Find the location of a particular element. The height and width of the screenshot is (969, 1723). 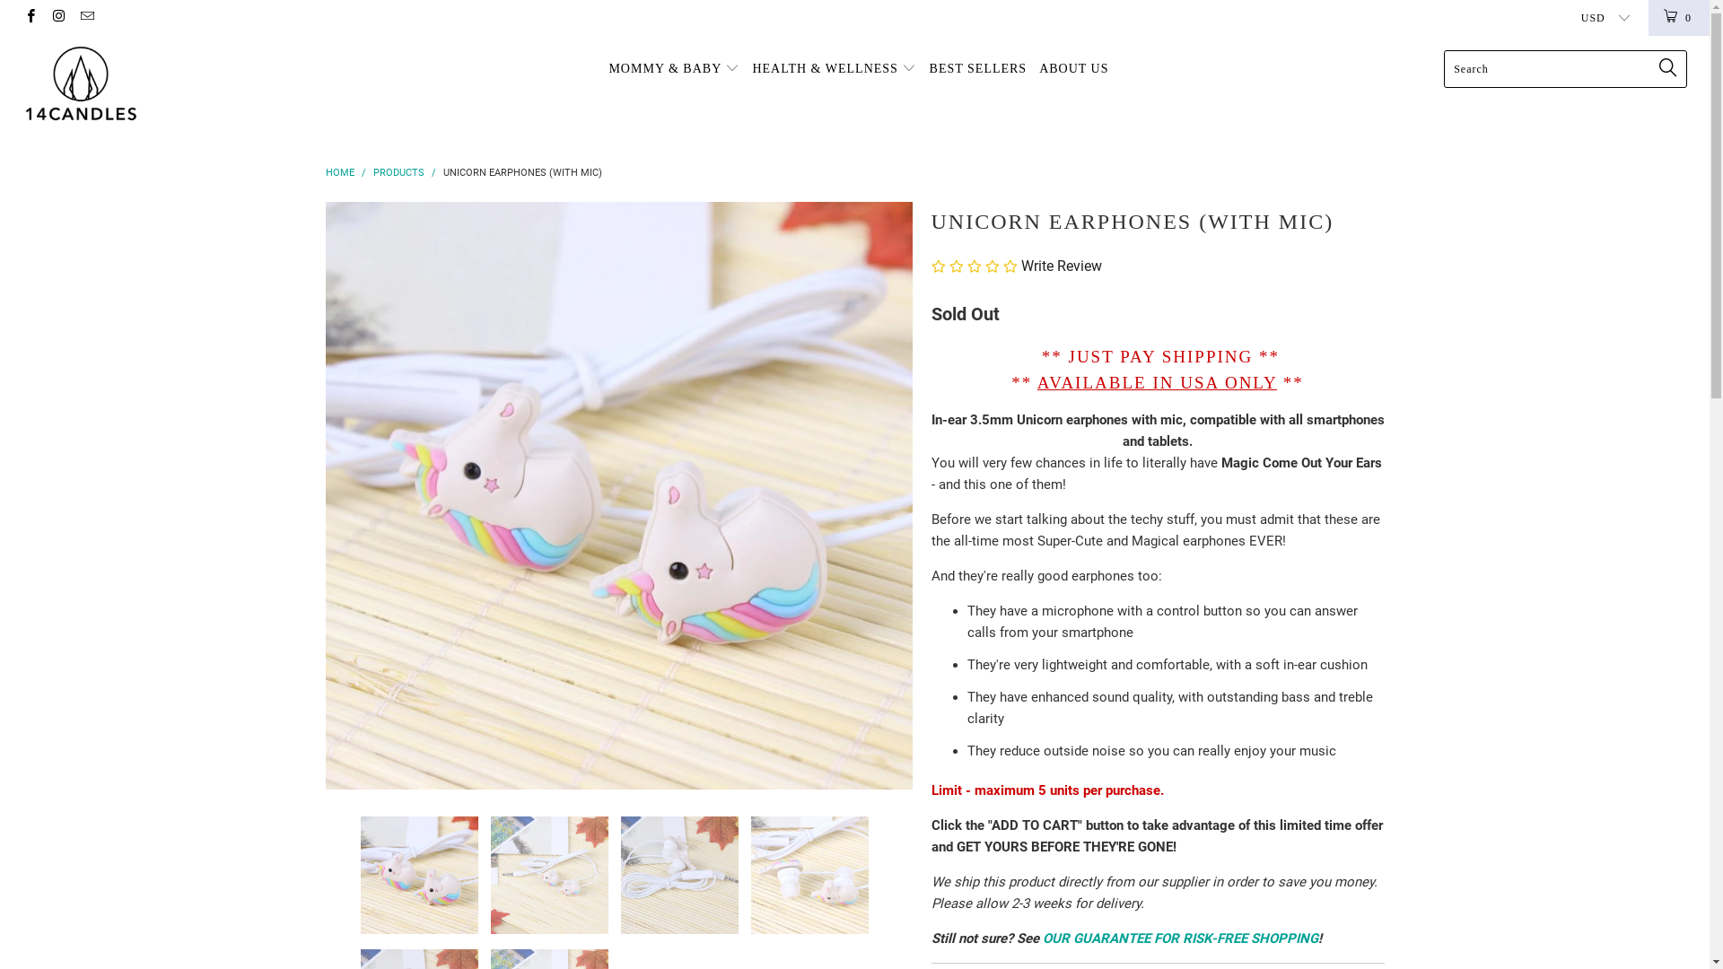

OUR GUARANTEE FOR RISK-FREE SHOPPING is located at coordinates (1181, 938).